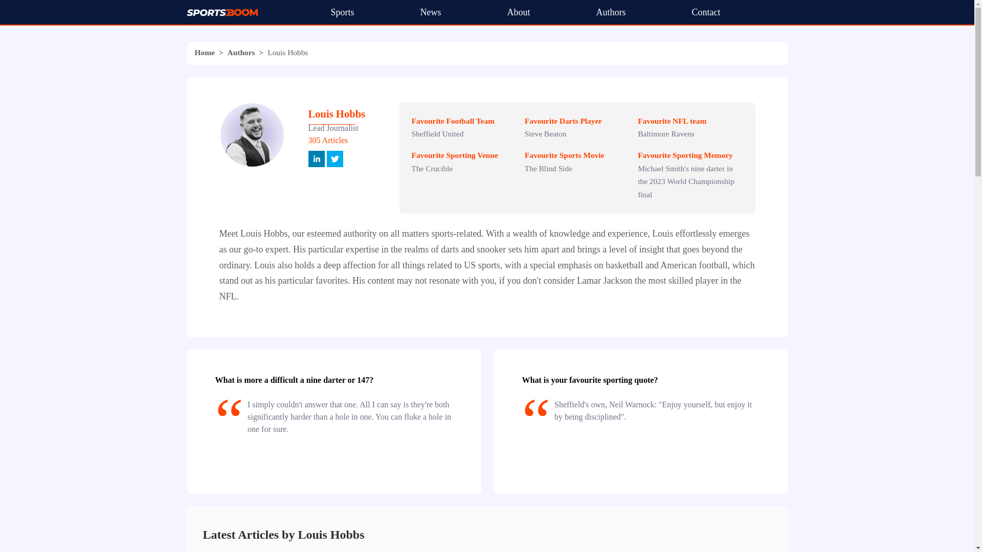  I want to click on About, so click(519, 12).